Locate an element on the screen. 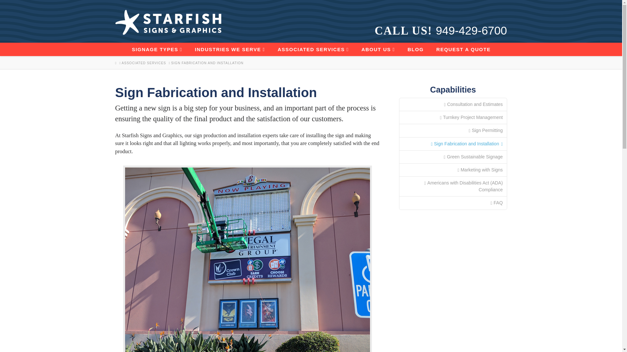 This screenshot has height=352, width=627. INDUSTRIES WE SERVE is located at coordinates (230, 49).